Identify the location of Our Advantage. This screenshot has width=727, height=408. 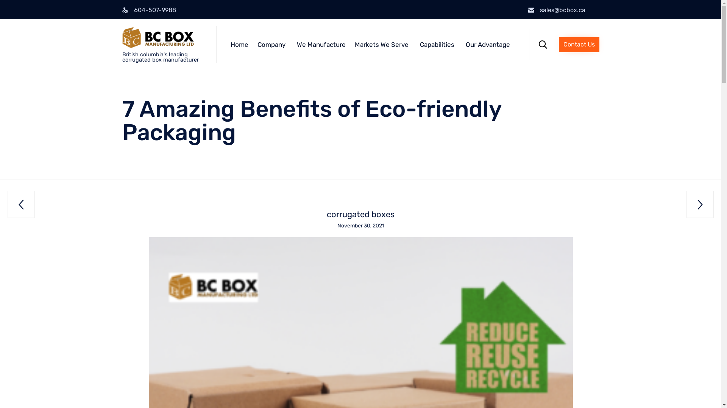
(489, 45).